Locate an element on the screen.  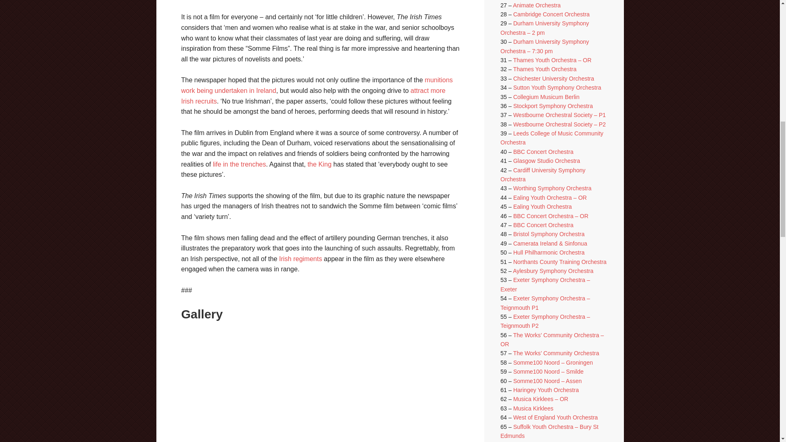
somme dublin flyer is located at coordinates (323, 426).